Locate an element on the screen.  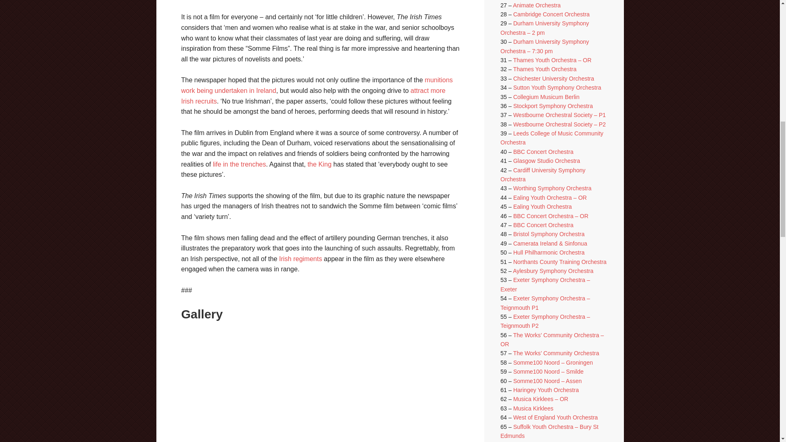
somme dublin flyer is located at coordinates (323, 426).